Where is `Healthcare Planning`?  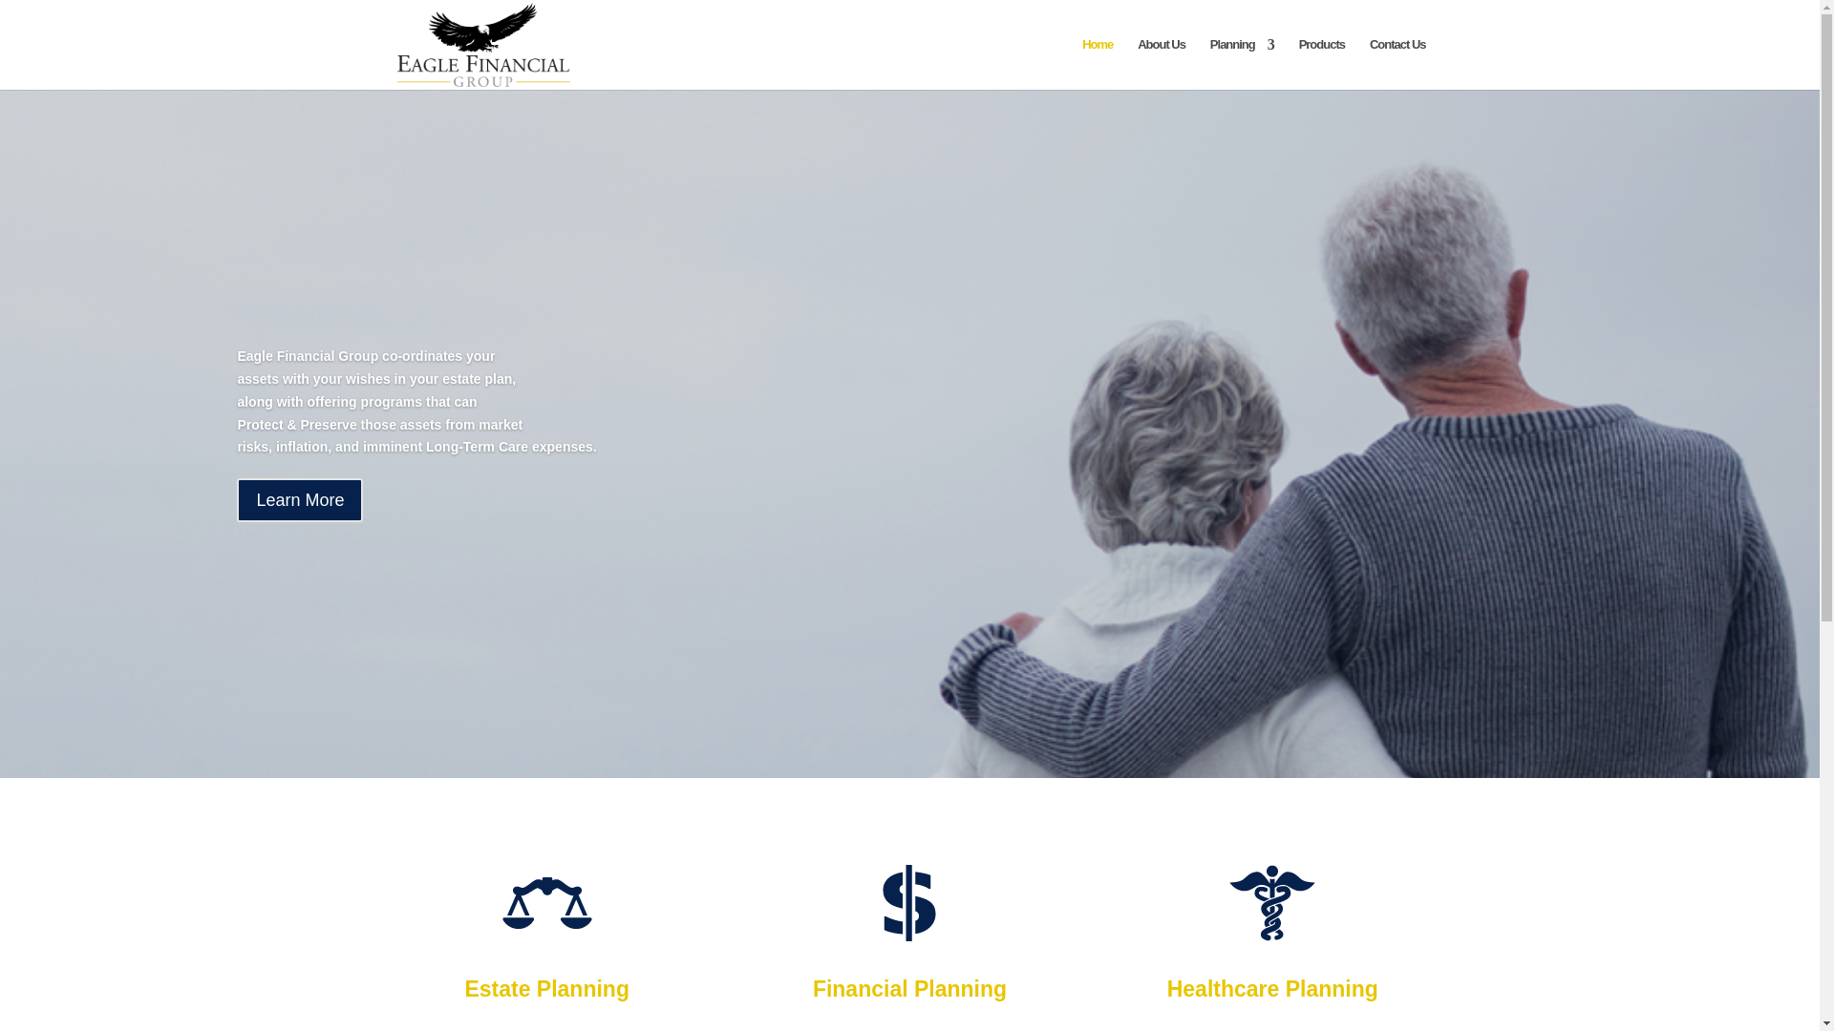 Healthcare Planning is located at coordinates (1272, 988).